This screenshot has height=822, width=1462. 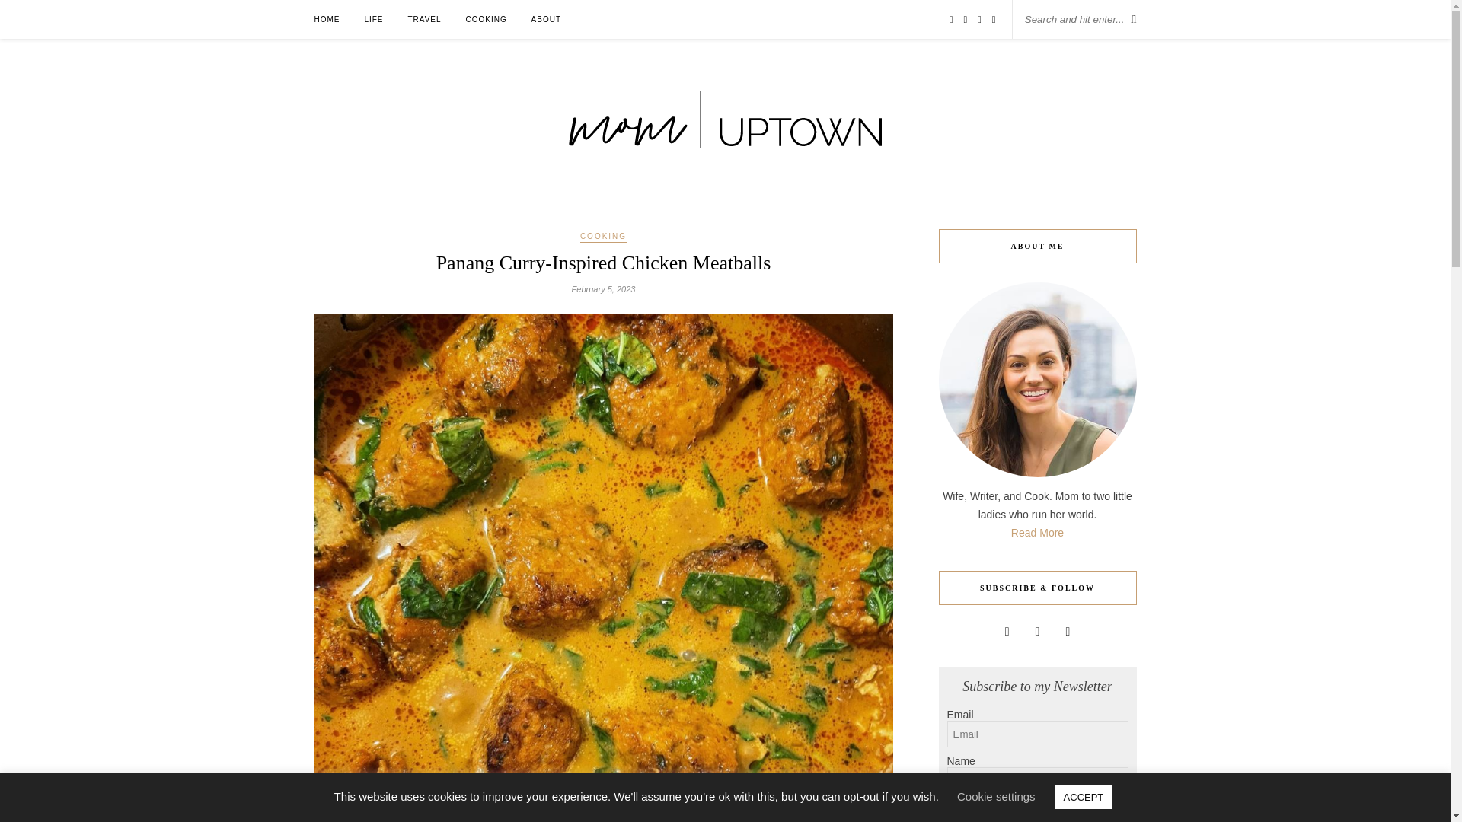 I want to click on COOKING, so click(x=485, y=19).